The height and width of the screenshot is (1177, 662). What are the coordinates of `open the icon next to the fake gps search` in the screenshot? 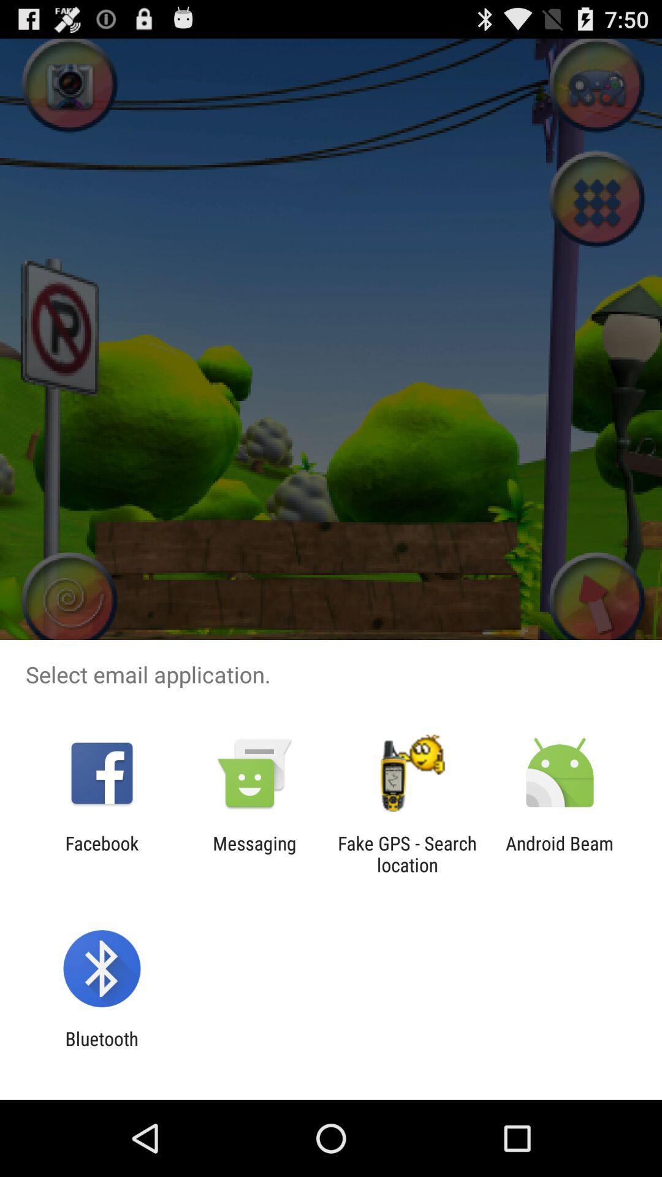 It's located at (254, 854).